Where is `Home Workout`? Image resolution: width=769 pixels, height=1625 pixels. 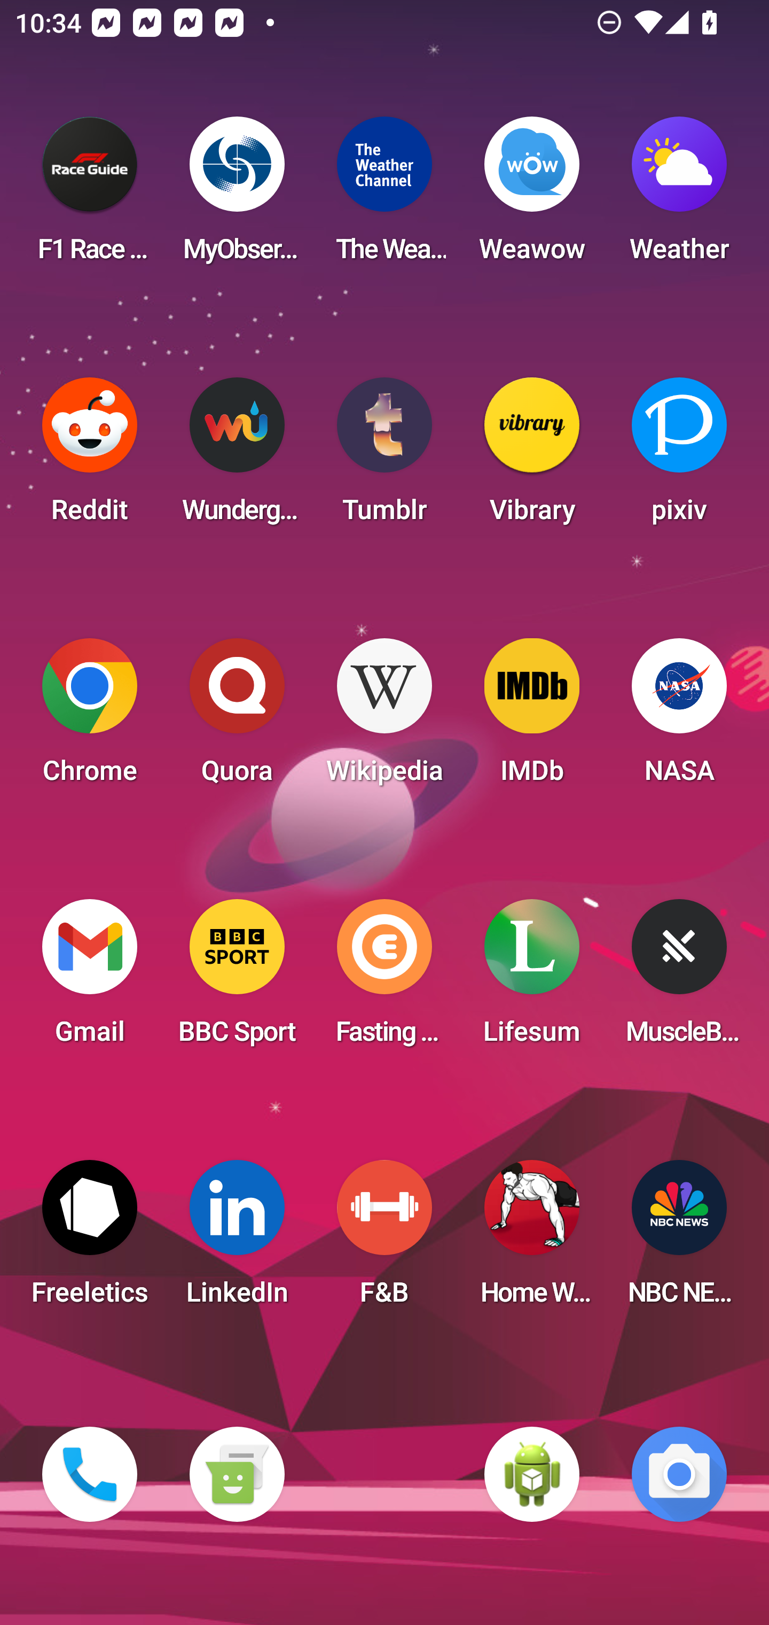
Home Workout is located at coordinates (532, 1239).